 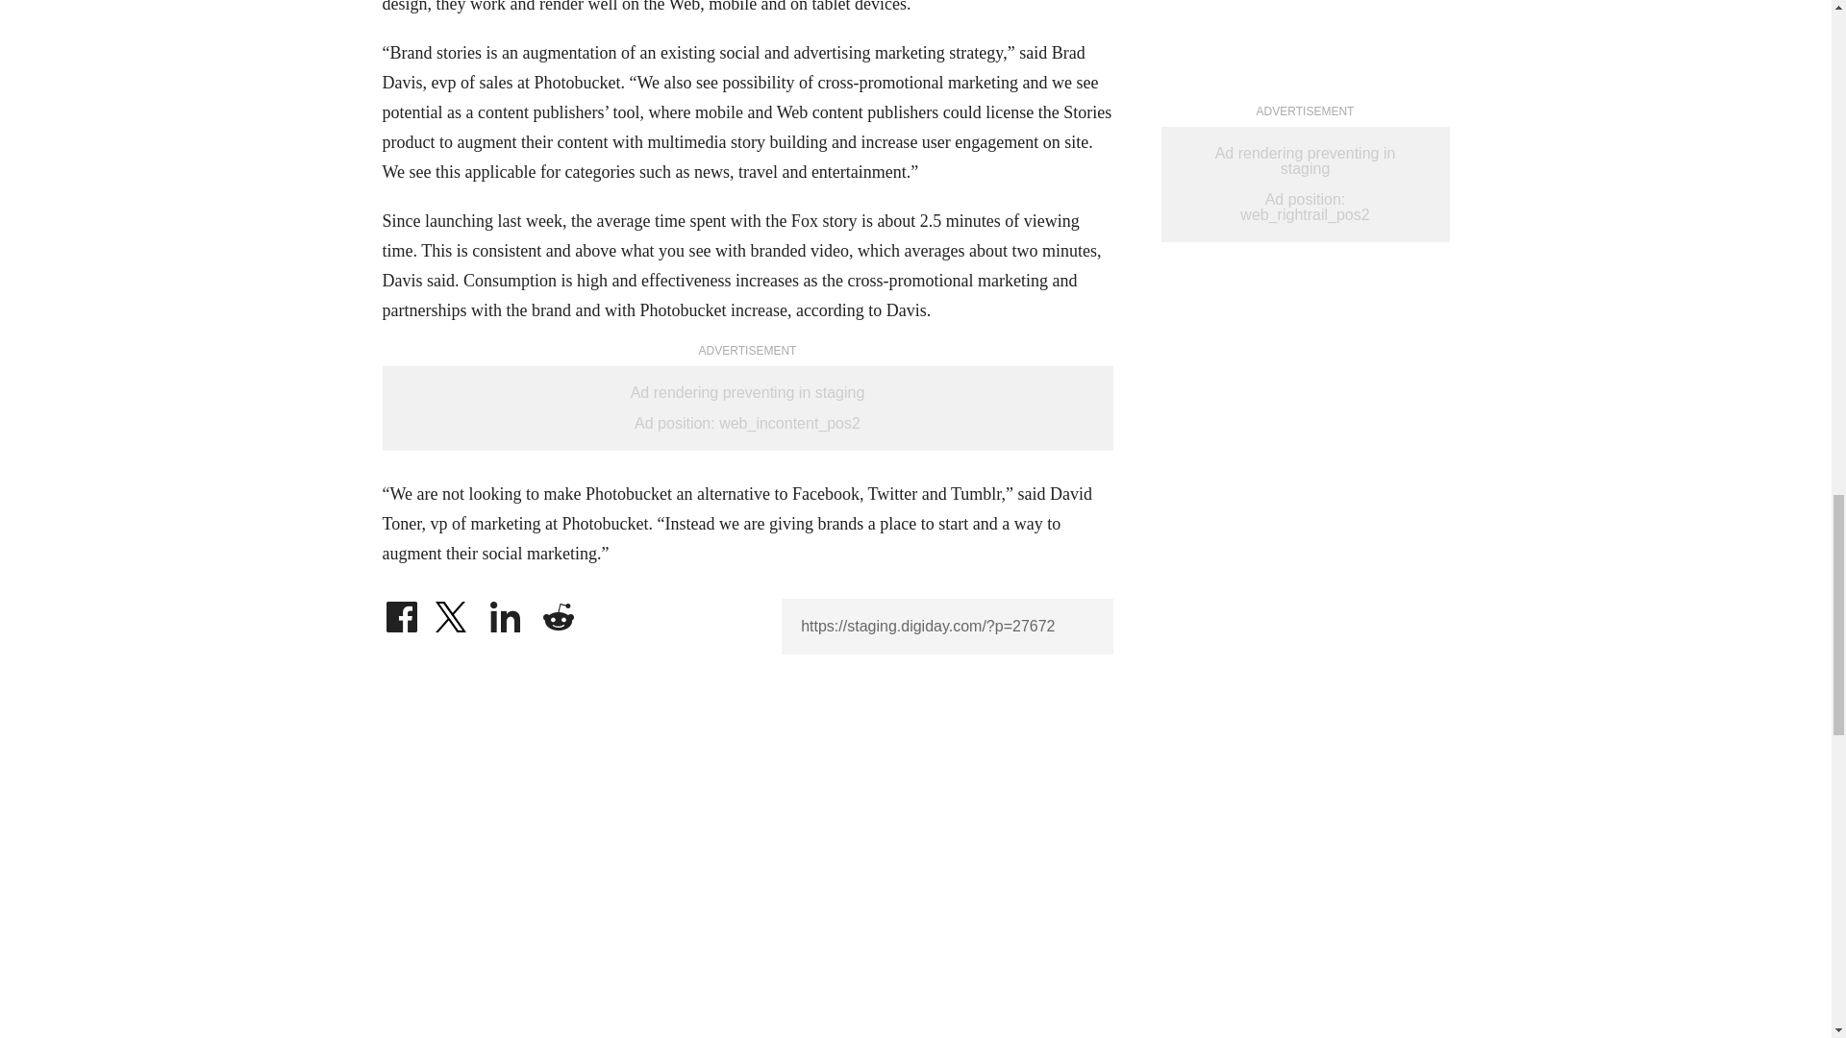 What do you see at coordinates (558, 611) in the screenshot?
I see `Share on Reddit` at bounding box center [558, 611].